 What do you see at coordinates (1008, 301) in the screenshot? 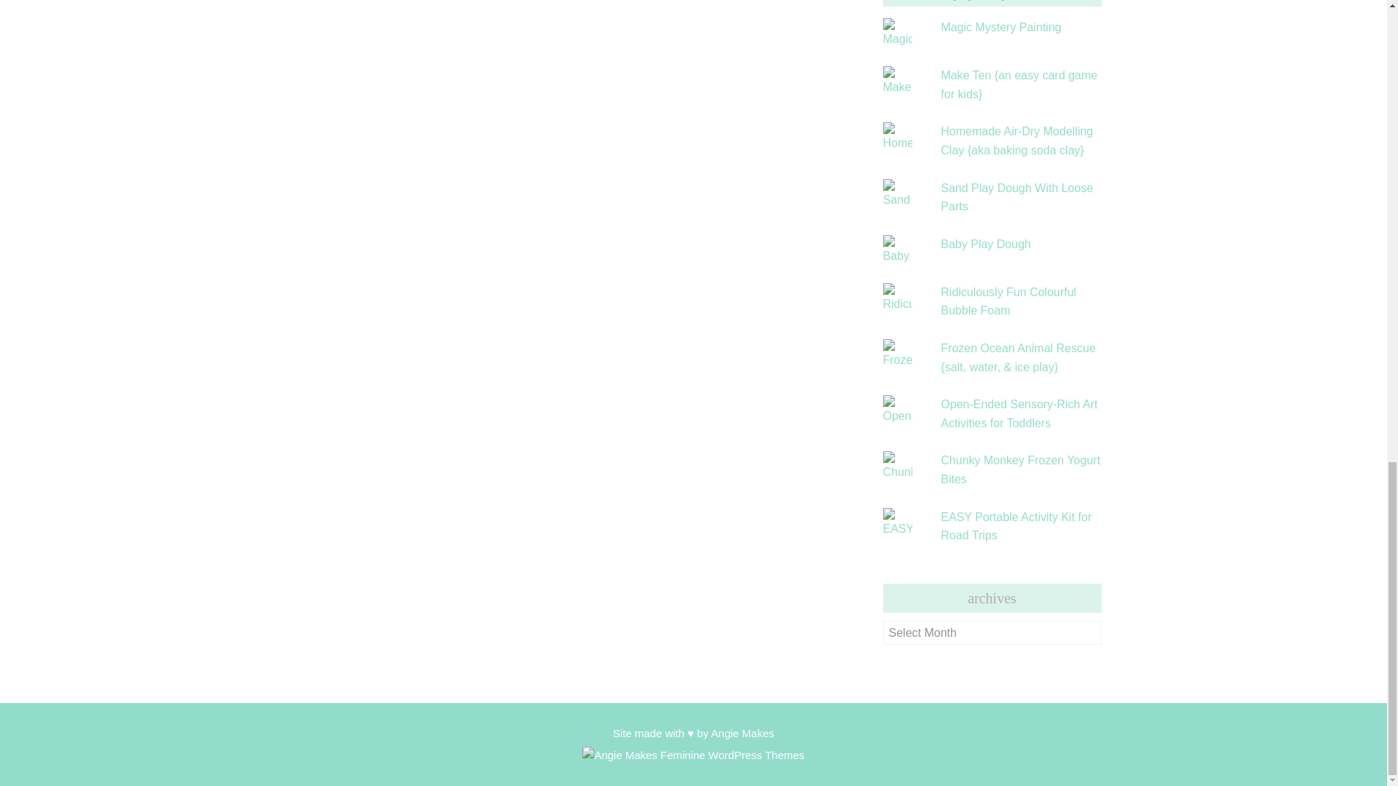
I see `Ridiculously Fun Colourful Bubble Foam` at bounding box center [1008, 301].